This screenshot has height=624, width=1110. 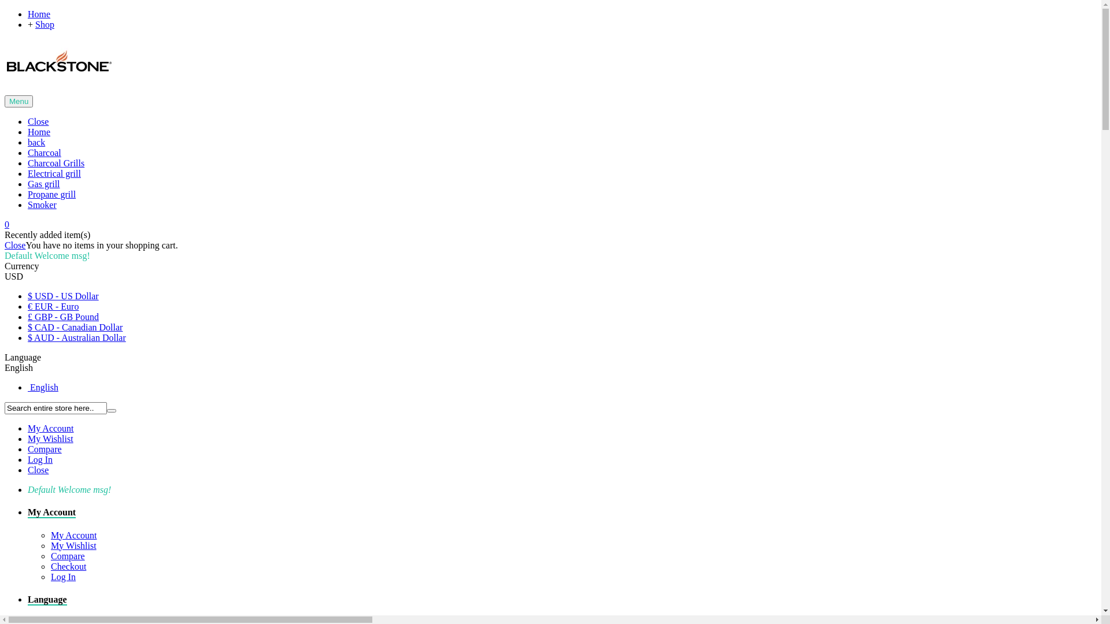 What do you see at coordinates (42, 205) in the screenshot?
I see `Smoker` at bounding box center [42, 205].